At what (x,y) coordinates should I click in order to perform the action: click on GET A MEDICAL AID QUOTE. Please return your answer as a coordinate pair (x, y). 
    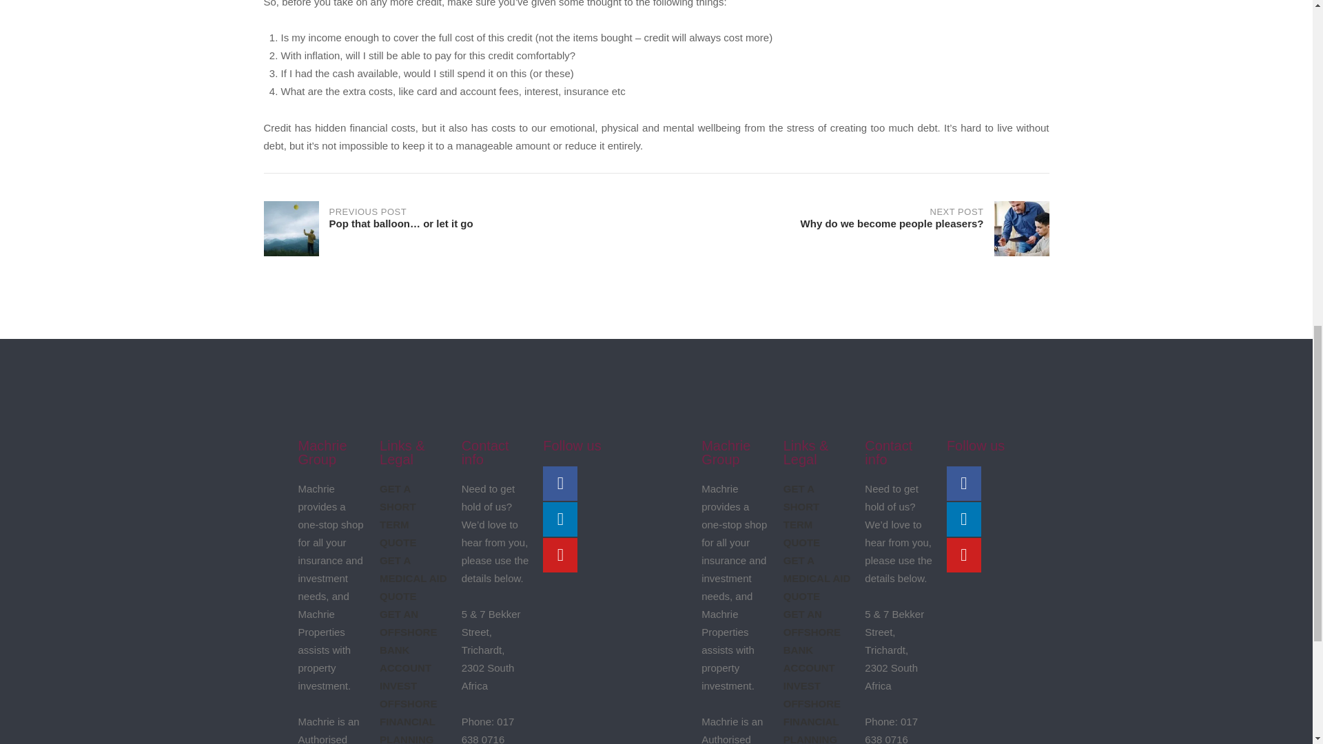
    Looking at the image, I should click on (413, 577).